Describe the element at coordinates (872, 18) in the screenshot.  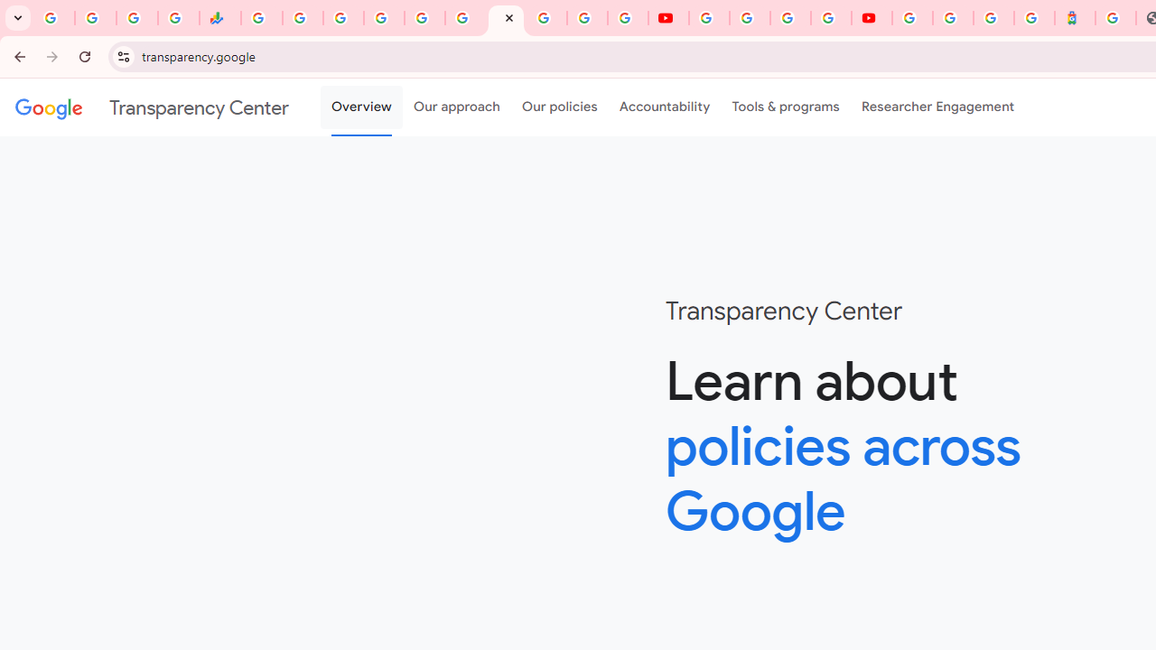
I see `Content Creator Programs & Opportunities - YouTube Creators` at that location.